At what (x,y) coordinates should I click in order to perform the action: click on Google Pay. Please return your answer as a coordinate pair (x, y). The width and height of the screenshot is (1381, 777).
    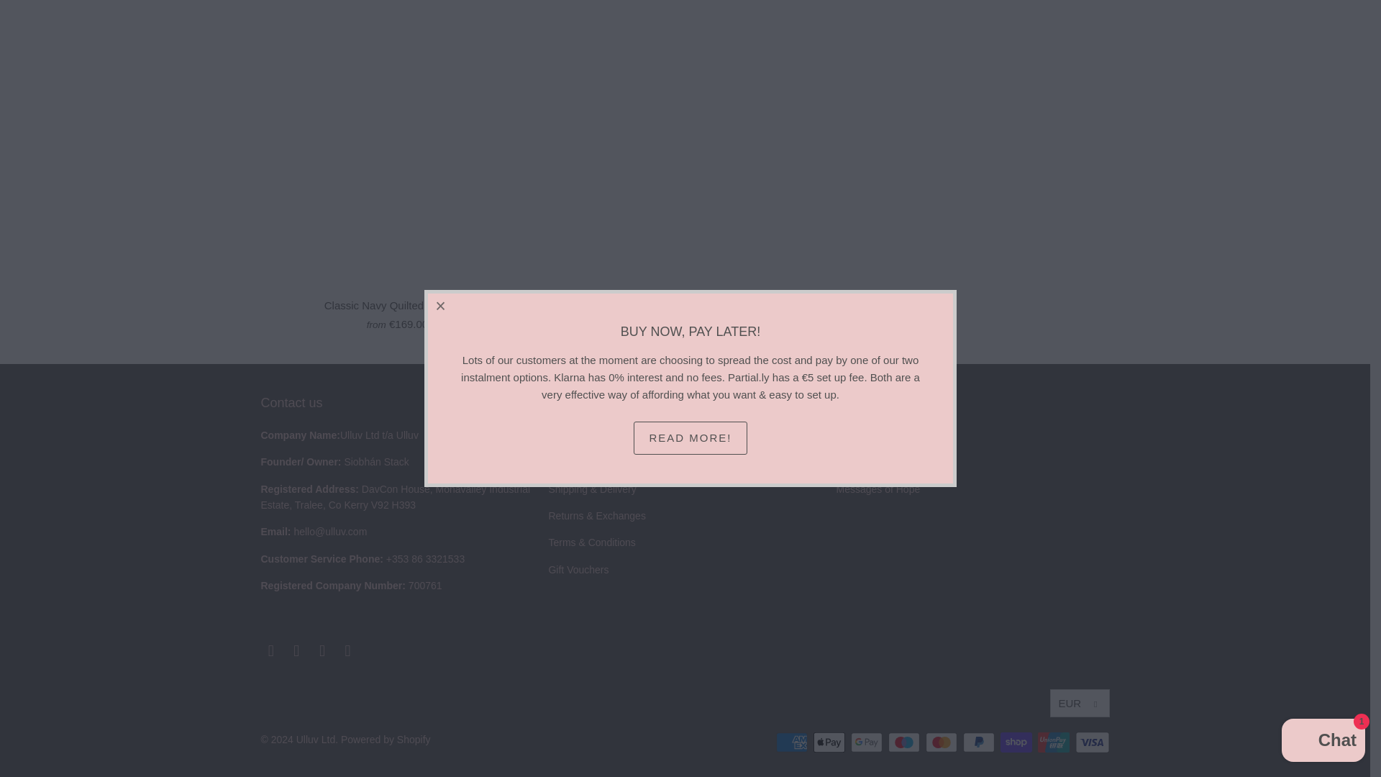
    Looking at the image, I should click on (867, 742).